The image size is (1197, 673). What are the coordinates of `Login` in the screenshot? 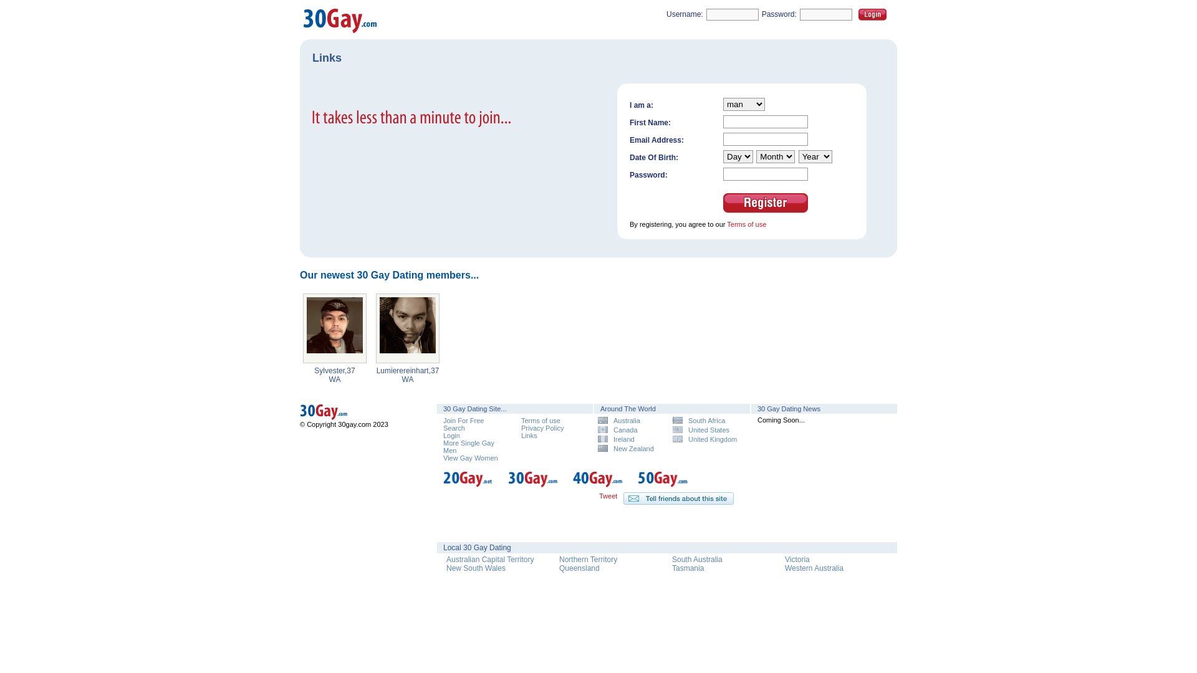 It's located at (873, 15).